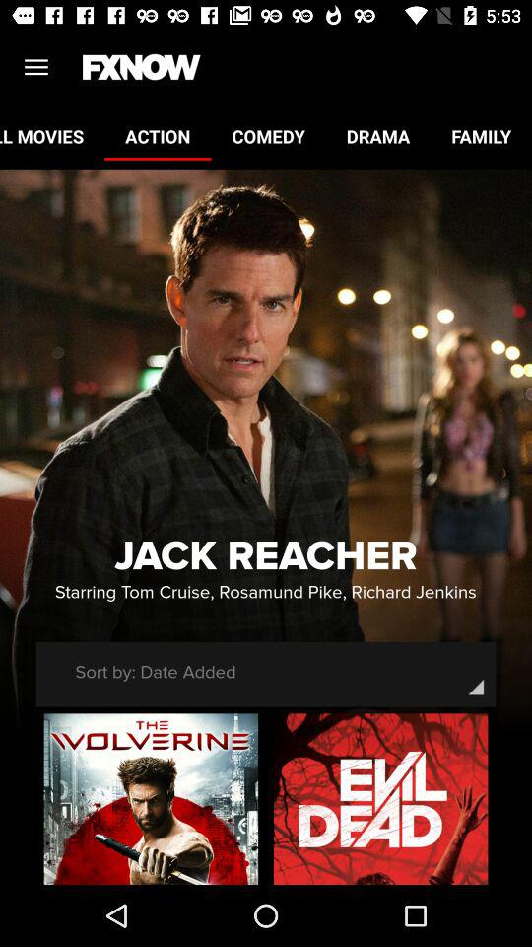  What do you see at coordinates (158, 136) in the screenshot?
I see `choose the action item` at bounding box center [158, 136].